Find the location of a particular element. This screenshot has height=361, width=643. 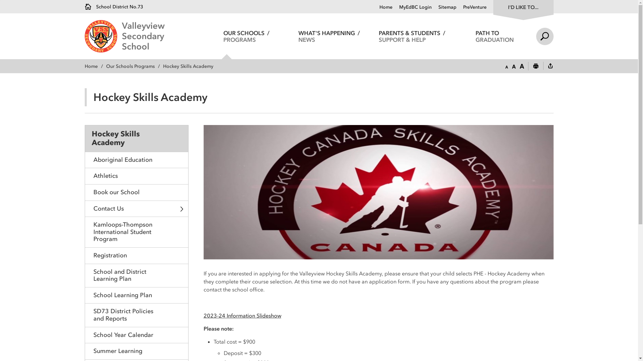

OUR SCHOOLS
PROGRAMS is located at coordinates (246, 36).